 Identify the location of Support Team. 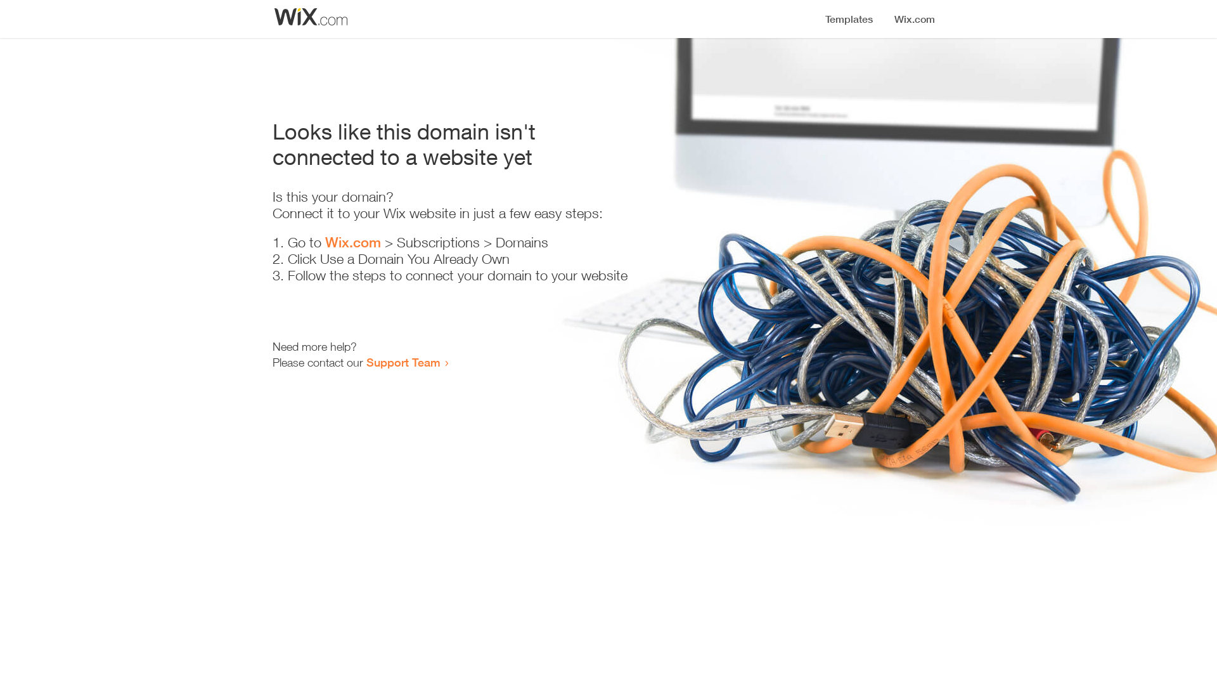
(403, 362).